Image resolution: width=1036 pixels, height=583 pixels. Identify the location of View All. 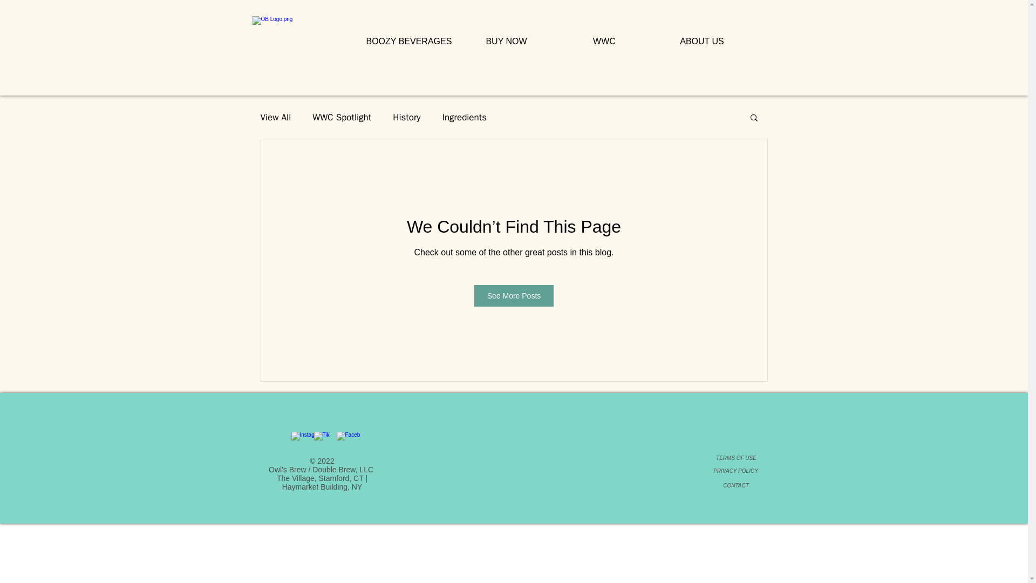
(275, 117).